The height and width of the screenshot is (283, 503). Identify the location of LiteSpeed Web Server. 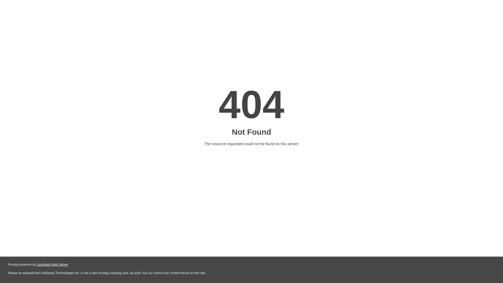
(52, 265).